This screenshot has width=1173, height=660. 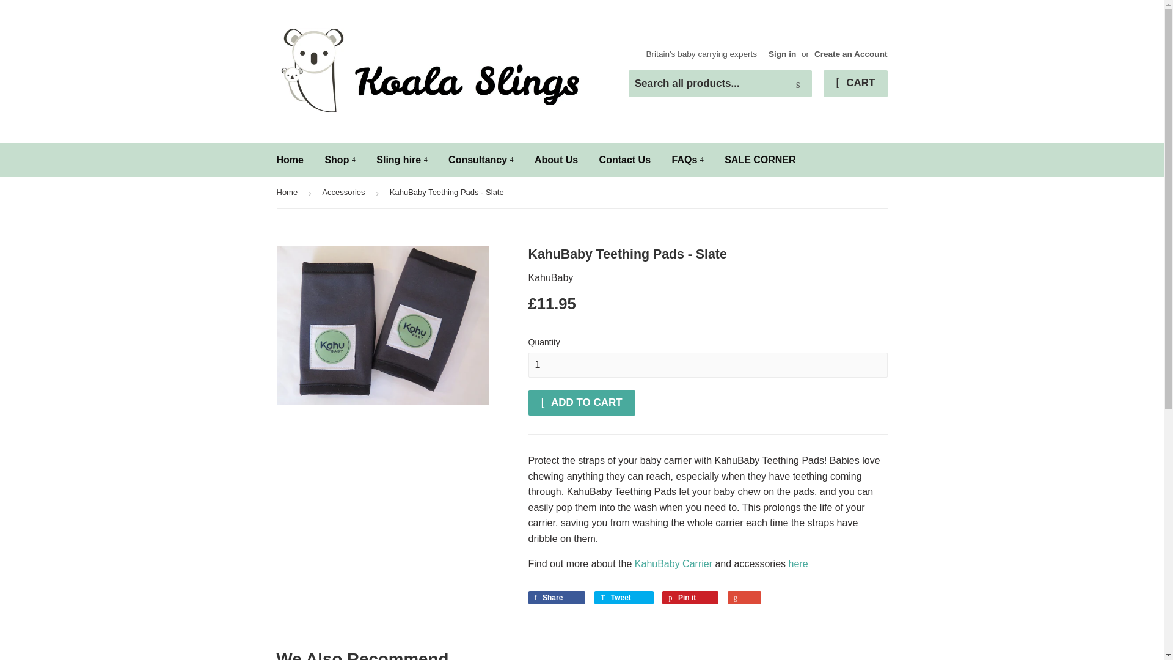 I want to click on Accessories, so click(x=345, y=193).